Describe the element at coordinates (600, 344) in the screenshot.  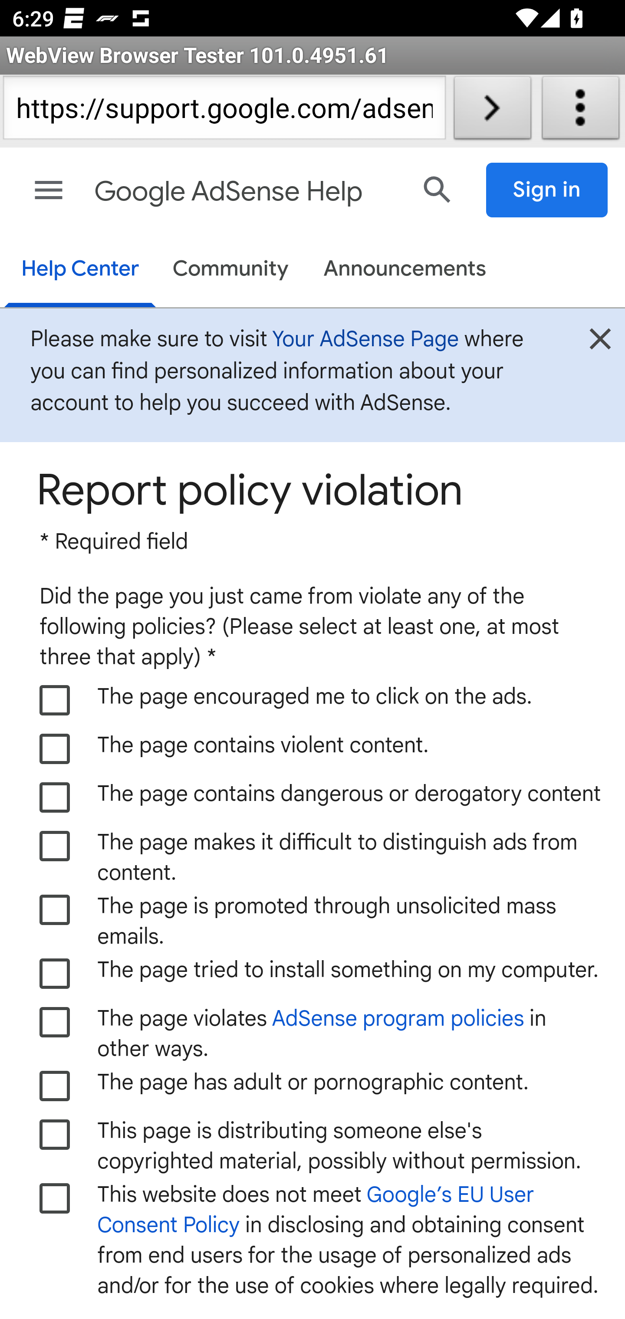
I see `Close` at that location.